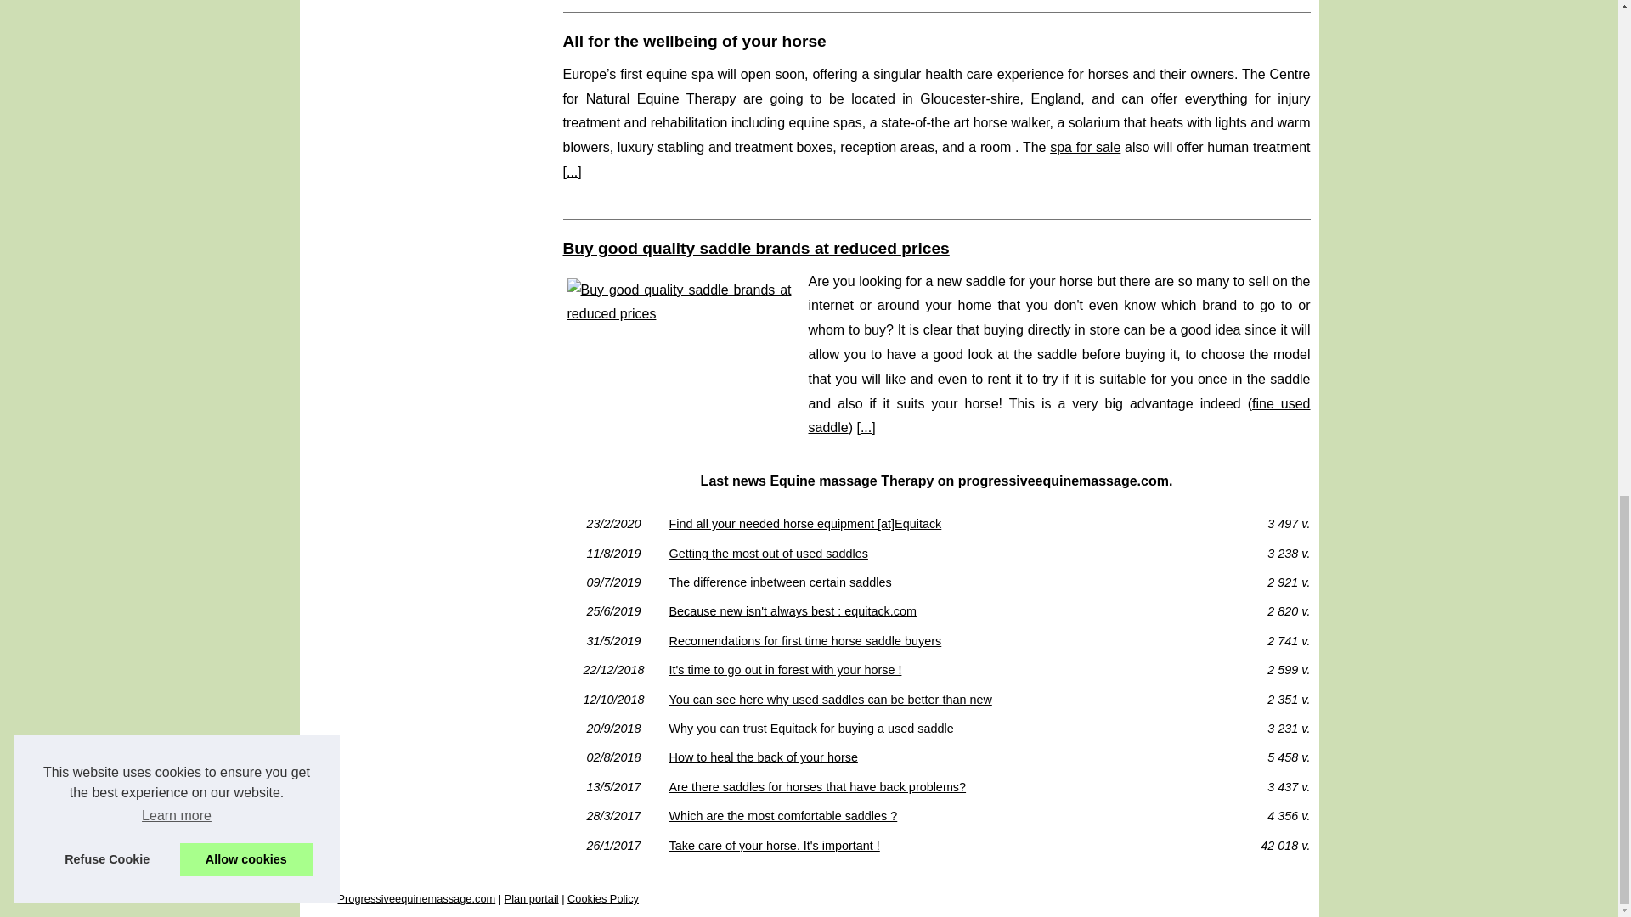 This screenshot has width=1631, height=917. I want to click on Take care of your horse. It's important !, so click(936, 846).